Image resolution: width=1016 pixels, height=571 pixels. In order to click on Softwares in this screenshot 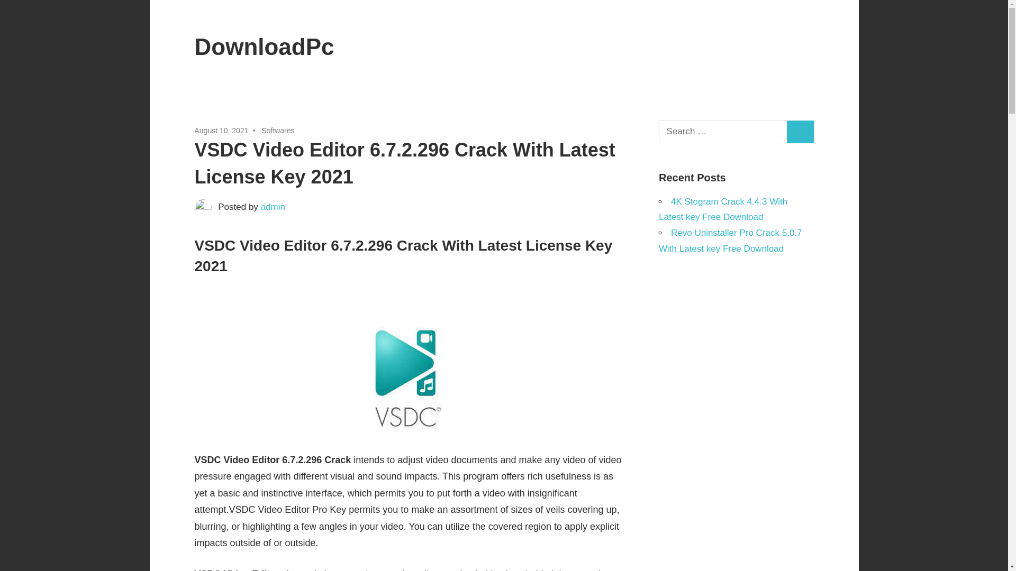, I will do `click(277, 130)`.